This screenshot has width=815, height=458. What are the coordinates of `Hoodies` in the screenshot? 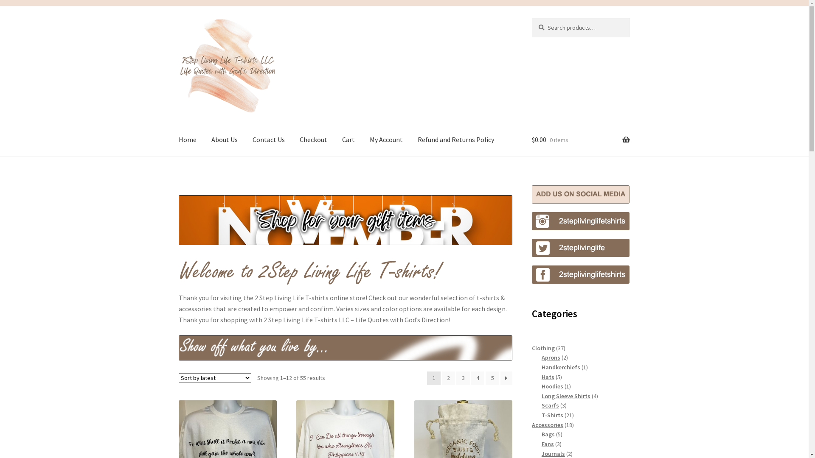 It's located at (553, 386).